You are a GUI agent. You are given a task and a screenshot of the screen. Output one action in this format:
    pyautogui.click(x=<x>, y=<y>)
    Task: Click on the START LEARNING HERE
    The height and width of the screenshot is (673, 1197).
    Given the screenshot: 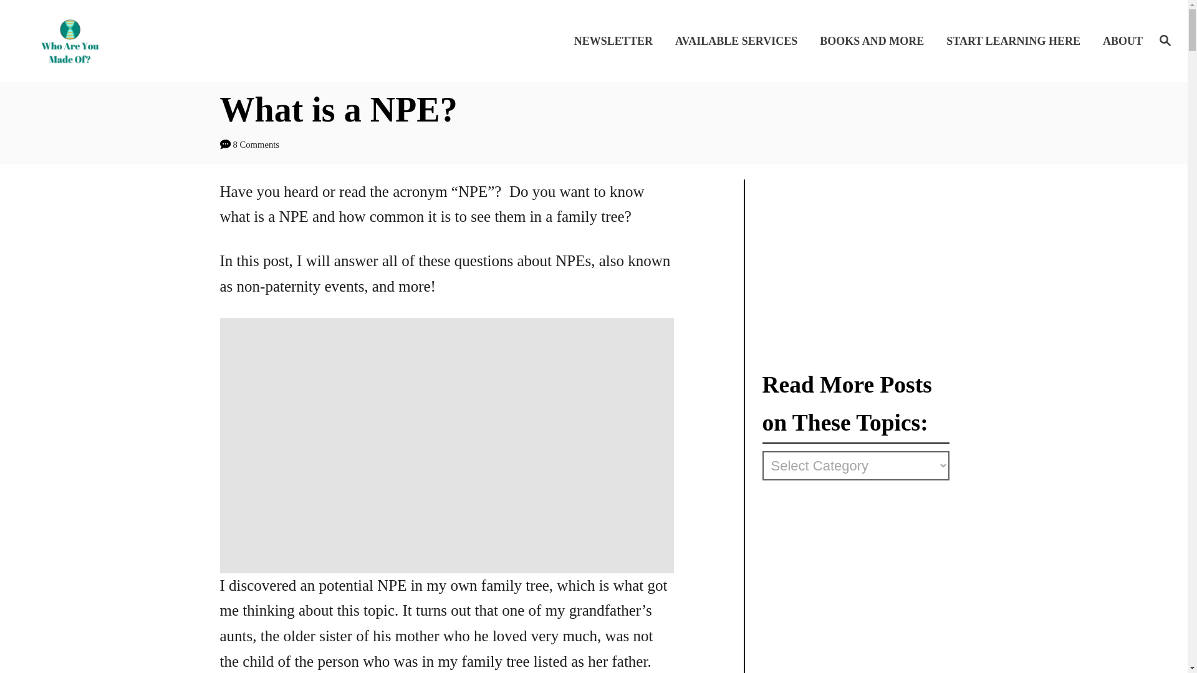 What is the action you would take?
    pyautogui.click(x=1016, y=40)
    